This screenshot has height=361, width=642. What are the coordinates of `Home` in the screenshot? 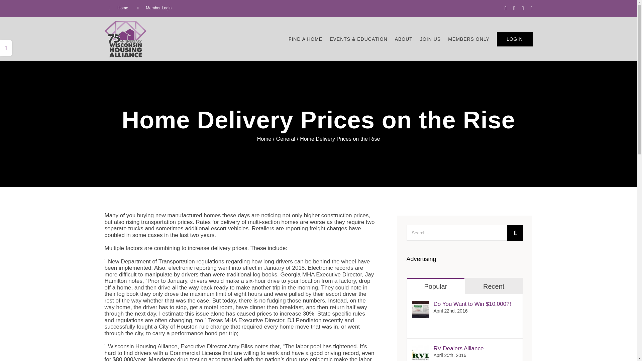 It's located at (118, 8).